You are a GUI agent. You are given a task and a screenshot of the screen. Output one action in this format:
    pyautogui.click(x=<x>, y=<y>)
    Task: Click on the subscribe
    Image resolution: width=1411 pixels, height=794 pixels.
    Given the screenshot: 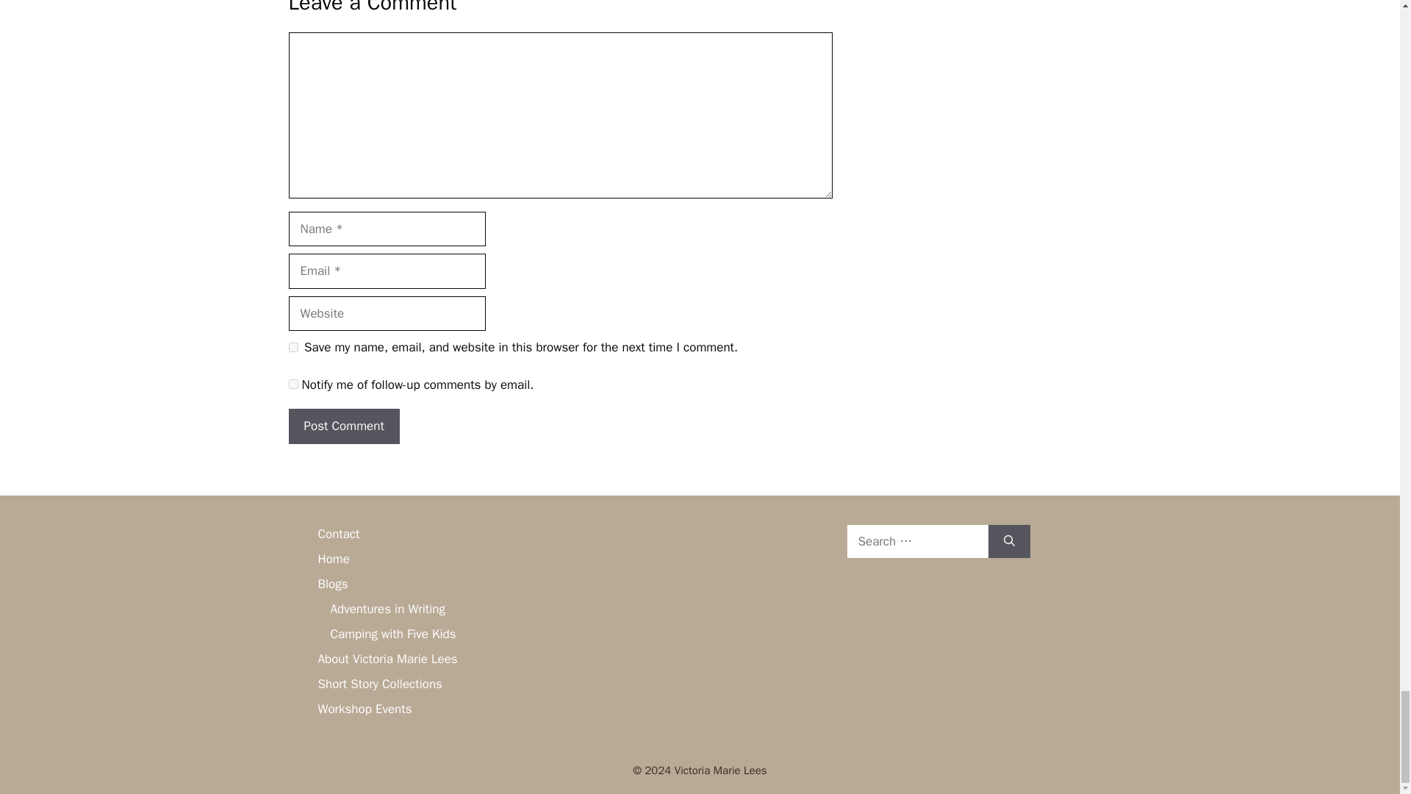 What is the action you would take?
    pyautogui.click(x=292, y=384)
    